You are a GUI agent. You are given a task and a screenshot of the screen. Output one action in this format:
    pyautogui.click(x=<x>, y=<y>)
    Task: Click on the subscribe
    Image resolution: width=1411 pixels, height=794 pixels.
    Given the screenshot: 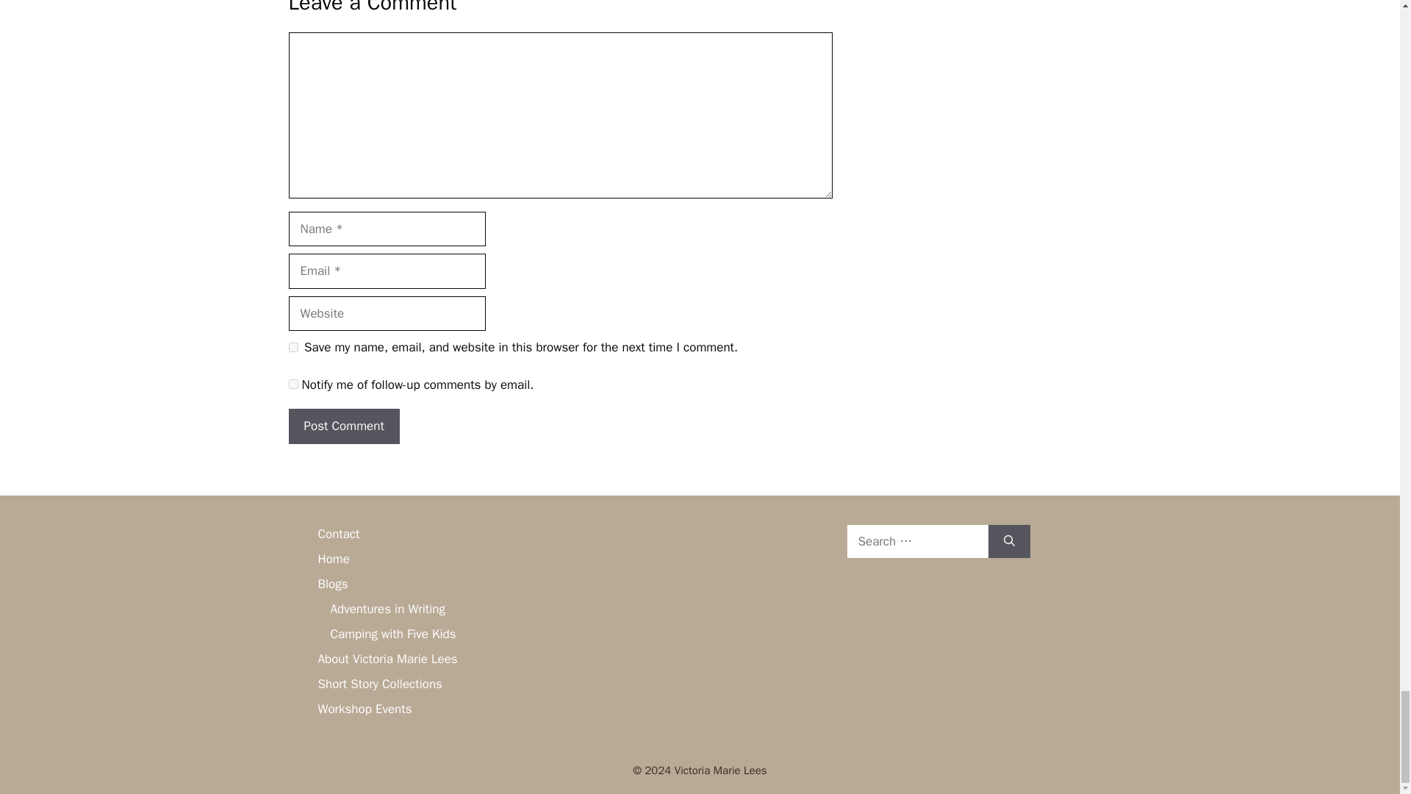 What is the action you would take?
    pyautogui.click(x=292, y=384)
    